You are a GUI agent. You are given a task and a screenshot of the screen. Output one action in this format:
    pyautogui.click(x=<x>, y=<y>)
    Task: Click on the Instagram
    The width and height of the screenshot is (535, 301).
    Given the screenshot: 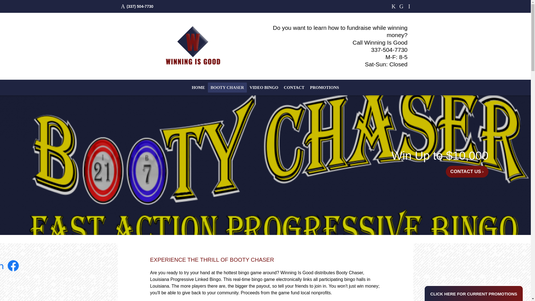 What is the action you would take?
    pyautogui.click(x=409, y=6)
    